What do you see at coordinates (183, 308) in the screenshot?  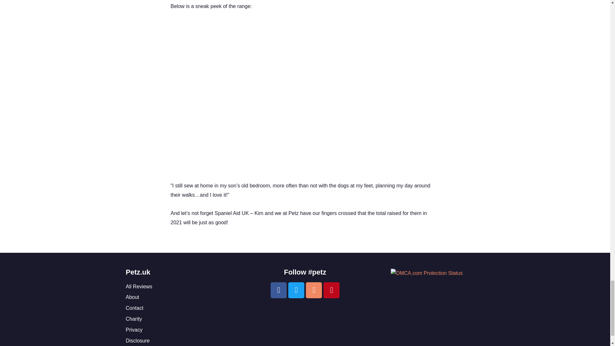 I see `Contact` at bounding box center [183, 308].